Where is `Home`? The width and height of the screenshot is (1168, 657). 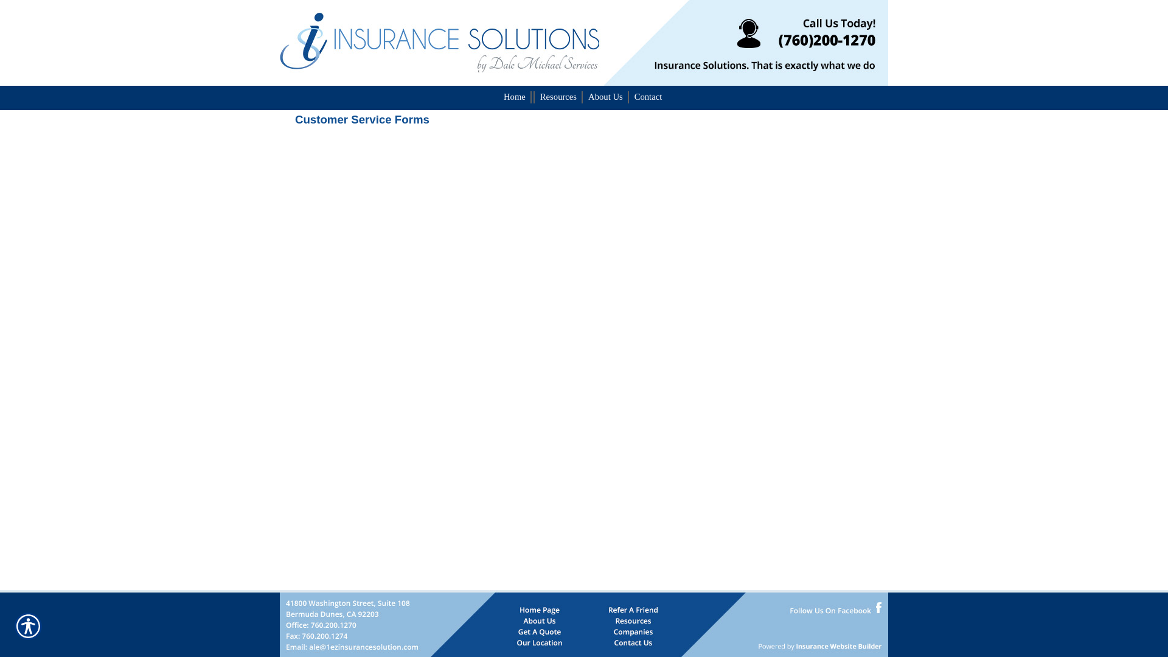 Home is located at coordinates (515, 97).